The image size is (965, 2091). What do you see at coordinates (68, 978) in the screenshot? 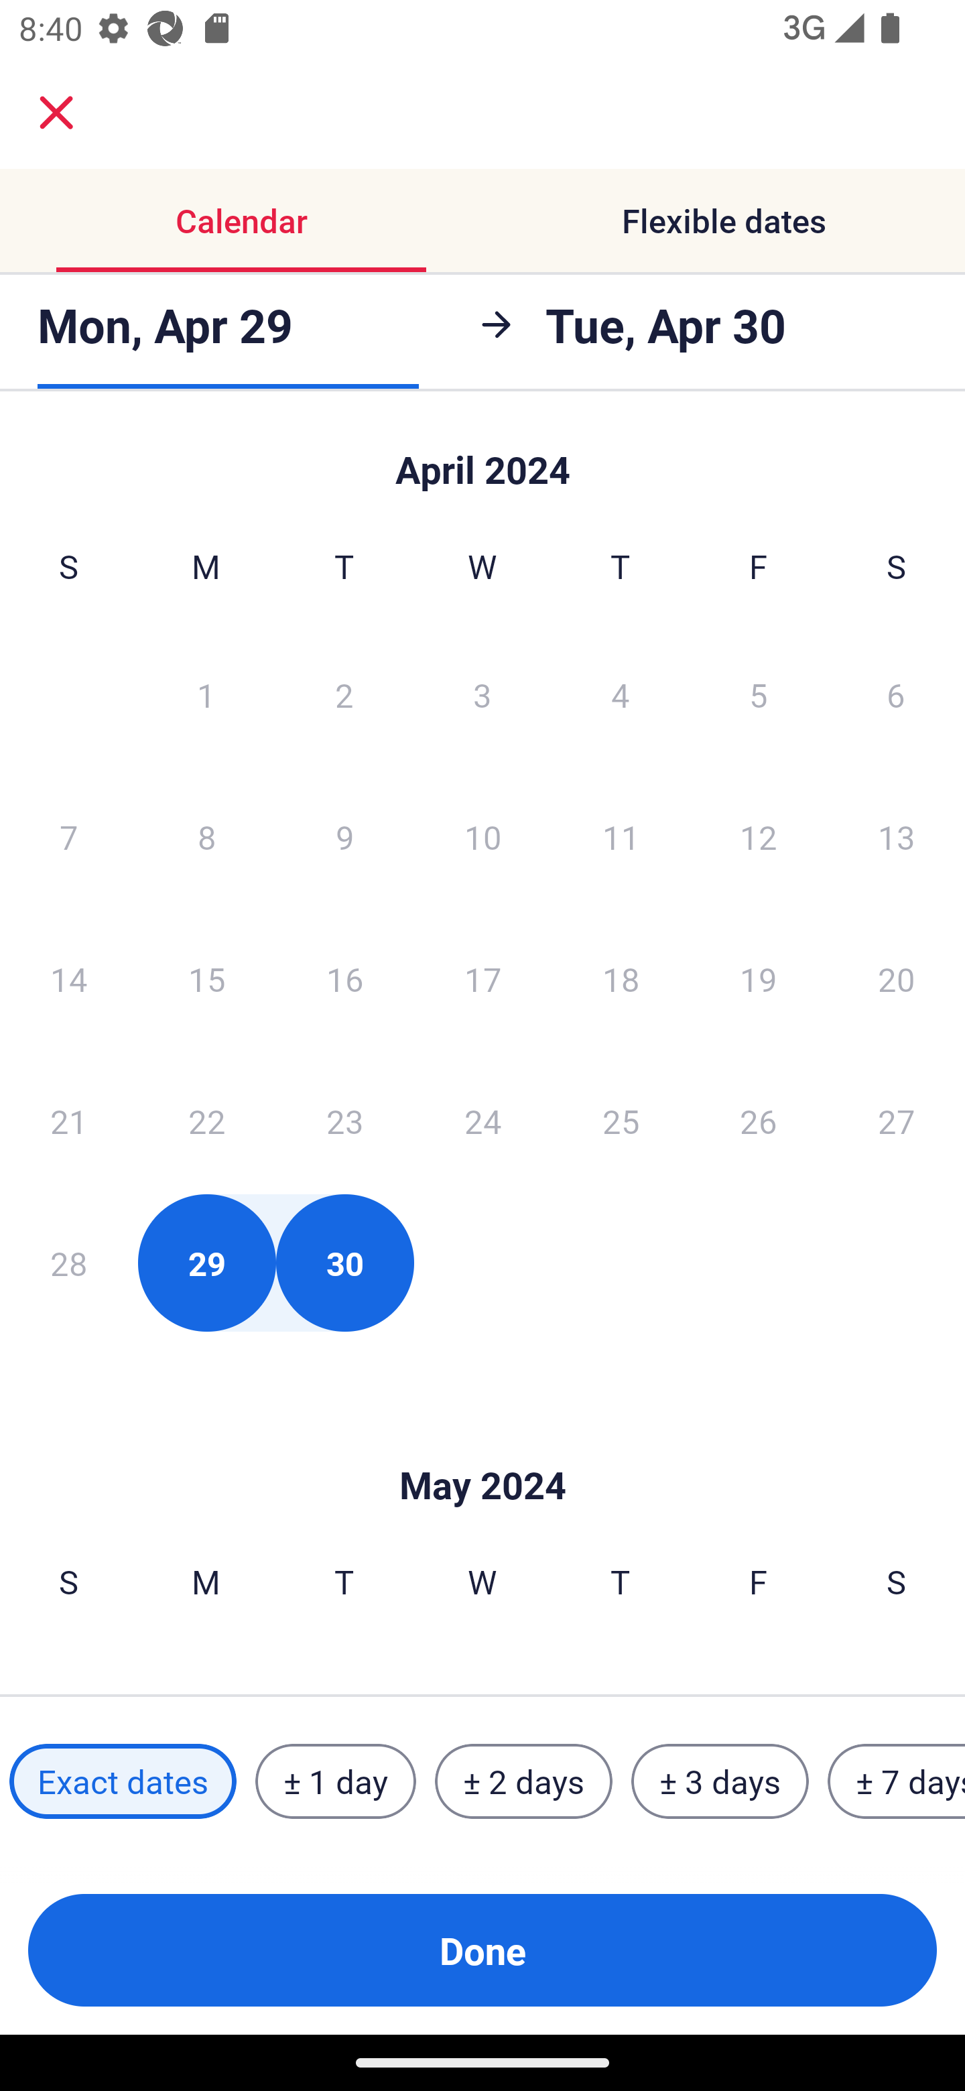
I see `14 Sunday, April 14, 2024` at bounding box center [68, 978].